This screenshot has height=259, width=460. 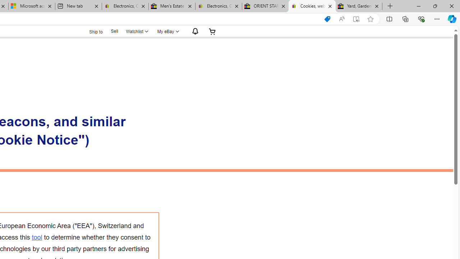 I want to click on Expand Cart, so click(x=212, y=31).